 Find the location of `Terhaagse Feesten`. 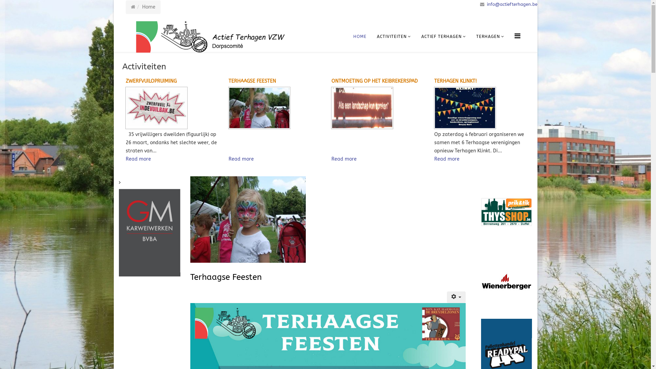

Terhaagse Feesten is located at coordinates (259, 108).